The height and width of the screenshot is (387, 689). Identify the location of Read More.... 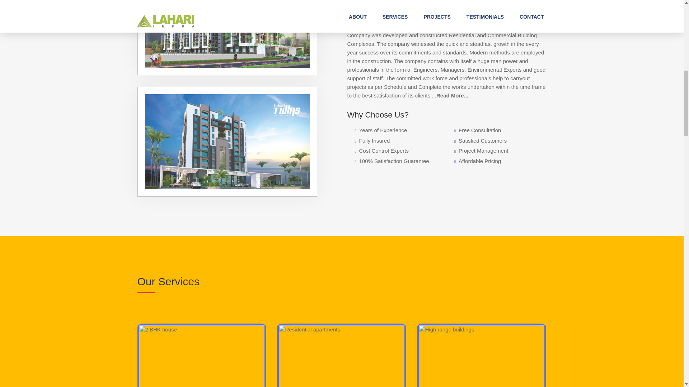
(452, 95).